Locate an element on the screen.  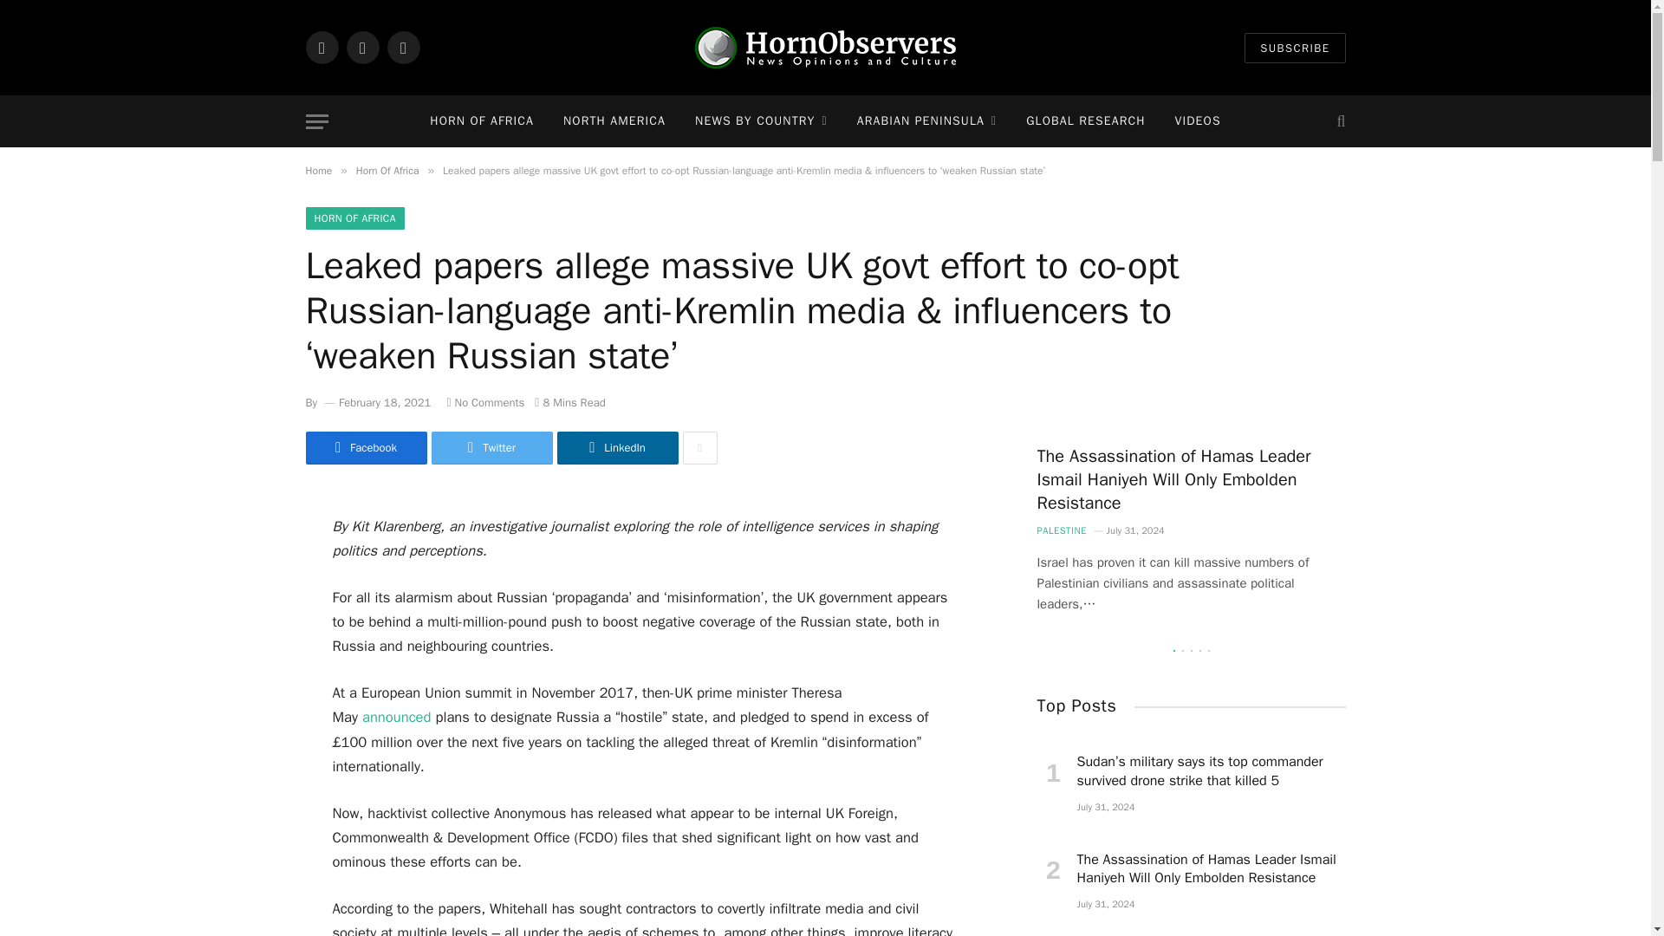
HORN OF AFRICA is located at coordinates (482, 121).